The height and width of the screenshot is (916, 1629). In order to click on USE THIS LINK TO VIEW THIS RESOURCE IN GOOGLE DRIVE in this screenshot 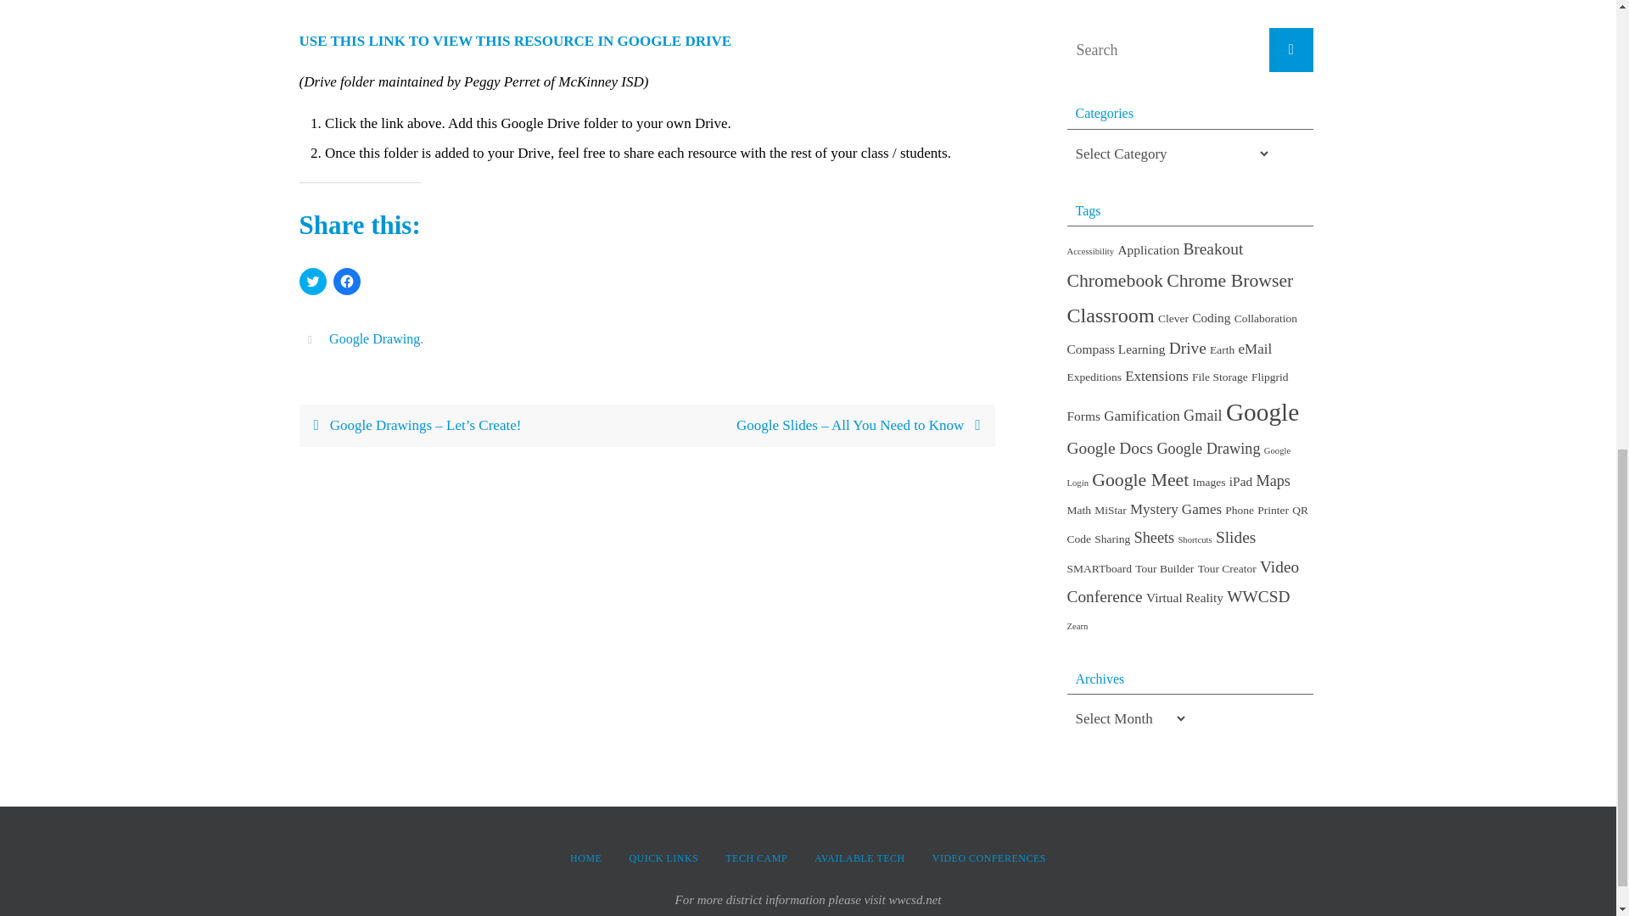, I will do `click(521, 41)`.